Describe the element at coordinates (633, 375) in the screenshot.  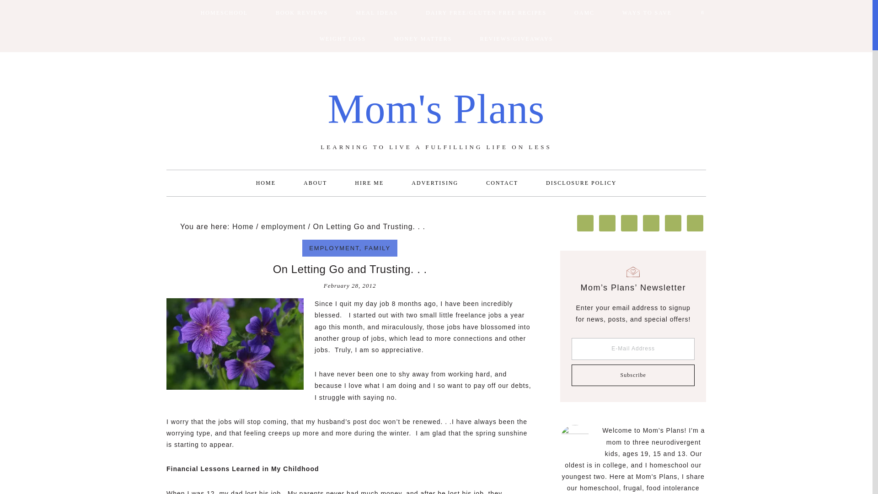
I see `Subscribe` at that location.